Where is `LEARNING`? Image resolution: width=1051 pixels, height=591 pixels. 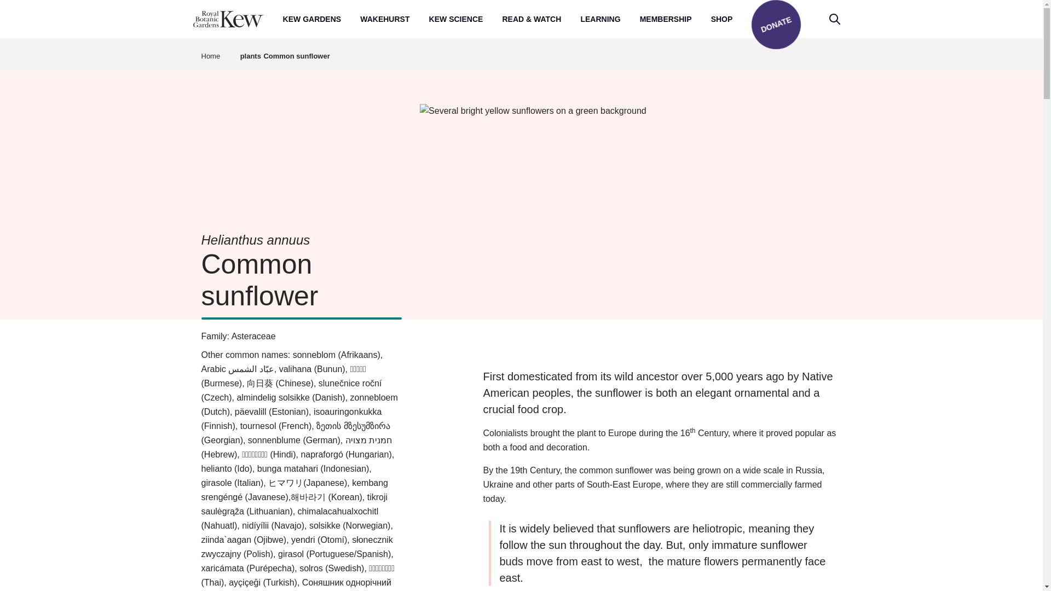
LEARNING is located at coordinates (600, 19).